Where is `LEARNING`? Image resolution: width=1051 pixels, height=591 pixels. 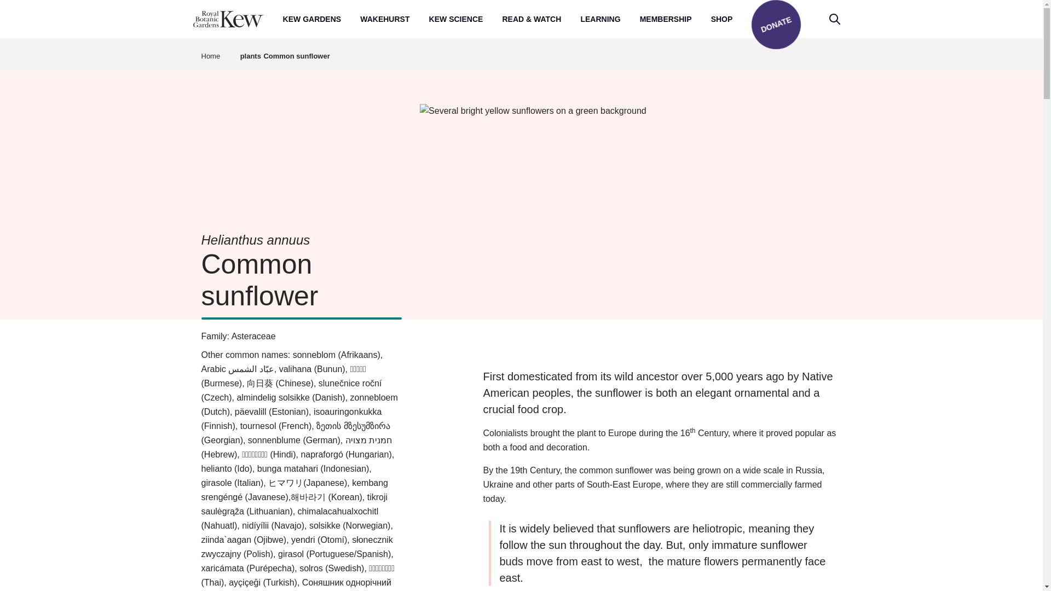
LEARNING is located at coordinates (600, 19).